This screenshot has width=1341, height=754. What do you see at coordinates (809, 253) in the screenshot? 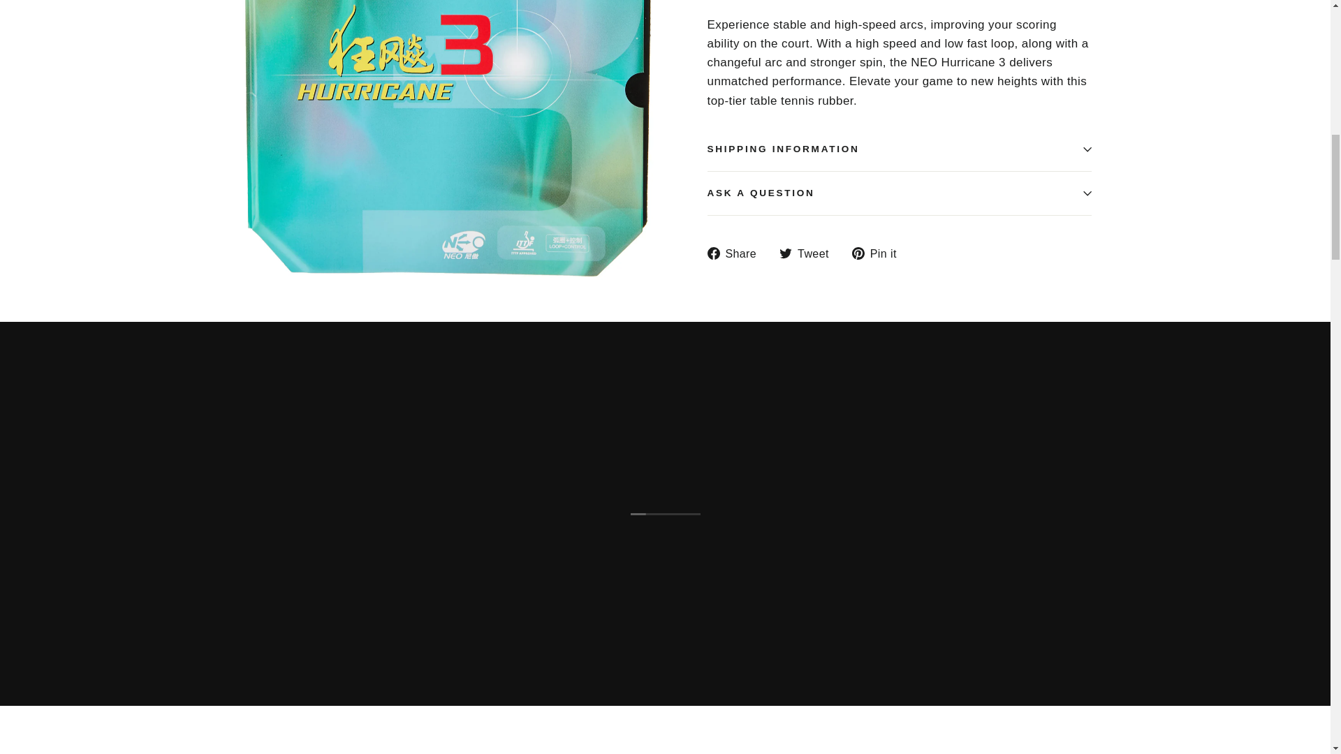
I see `Tweet on Twitter` at bounding box center [809, 253].